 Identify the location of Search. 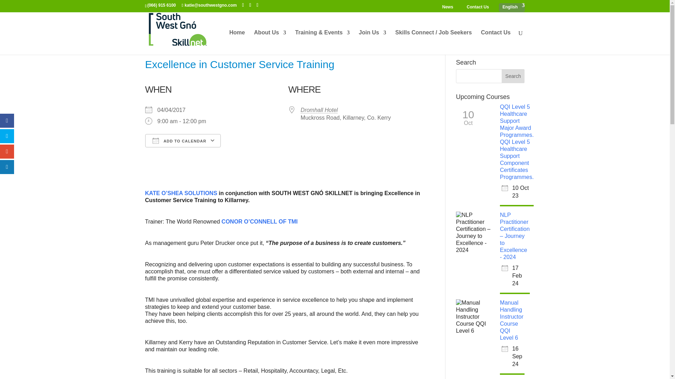
(513, 76).